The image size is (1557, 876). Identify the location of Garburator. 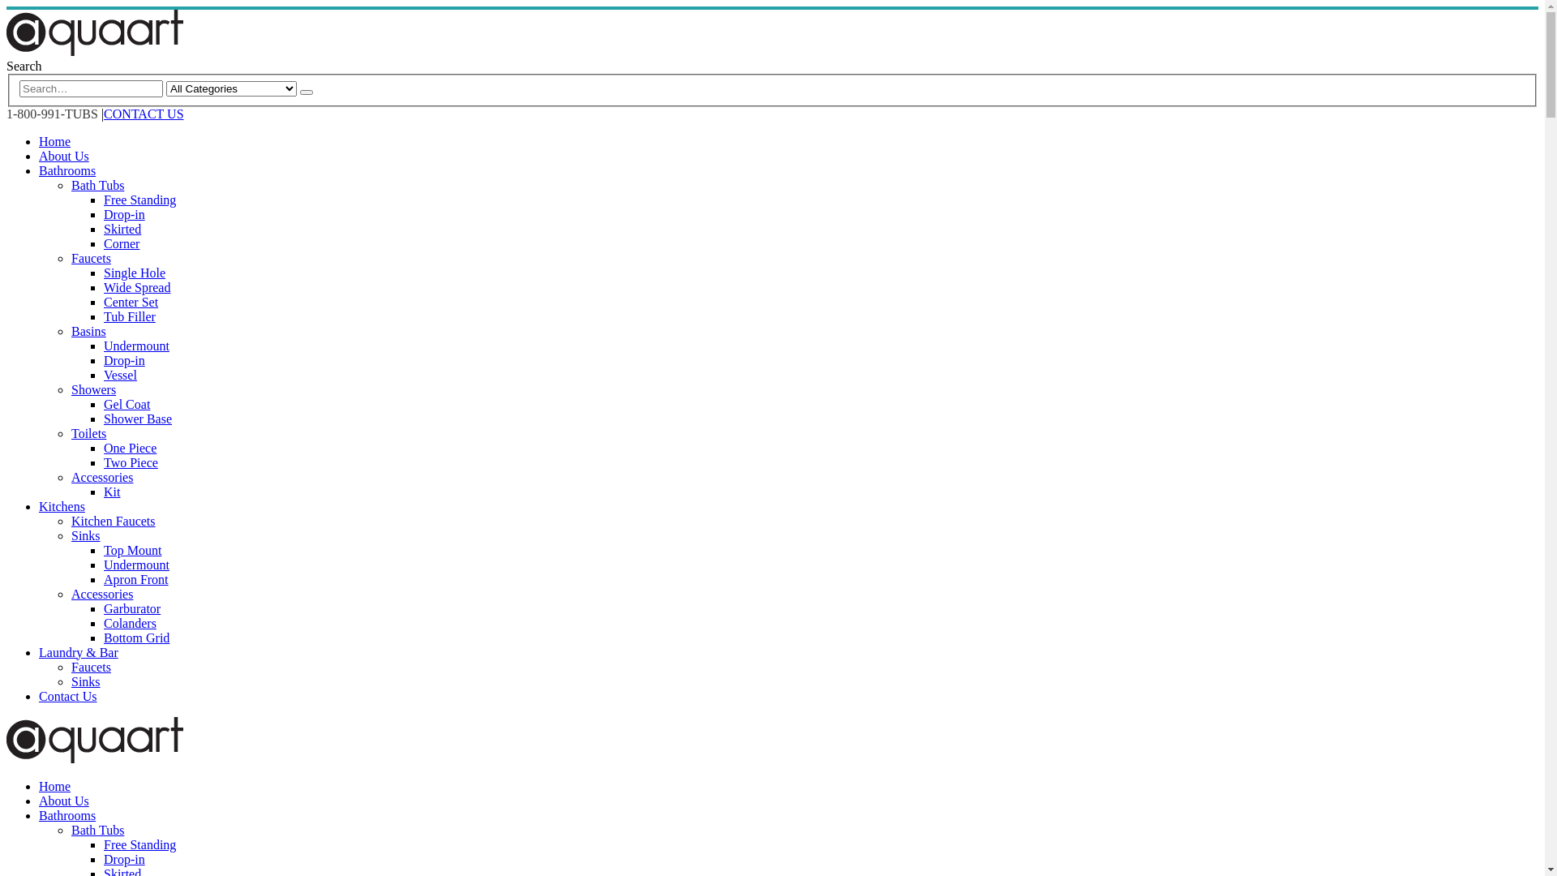
(132, 608).